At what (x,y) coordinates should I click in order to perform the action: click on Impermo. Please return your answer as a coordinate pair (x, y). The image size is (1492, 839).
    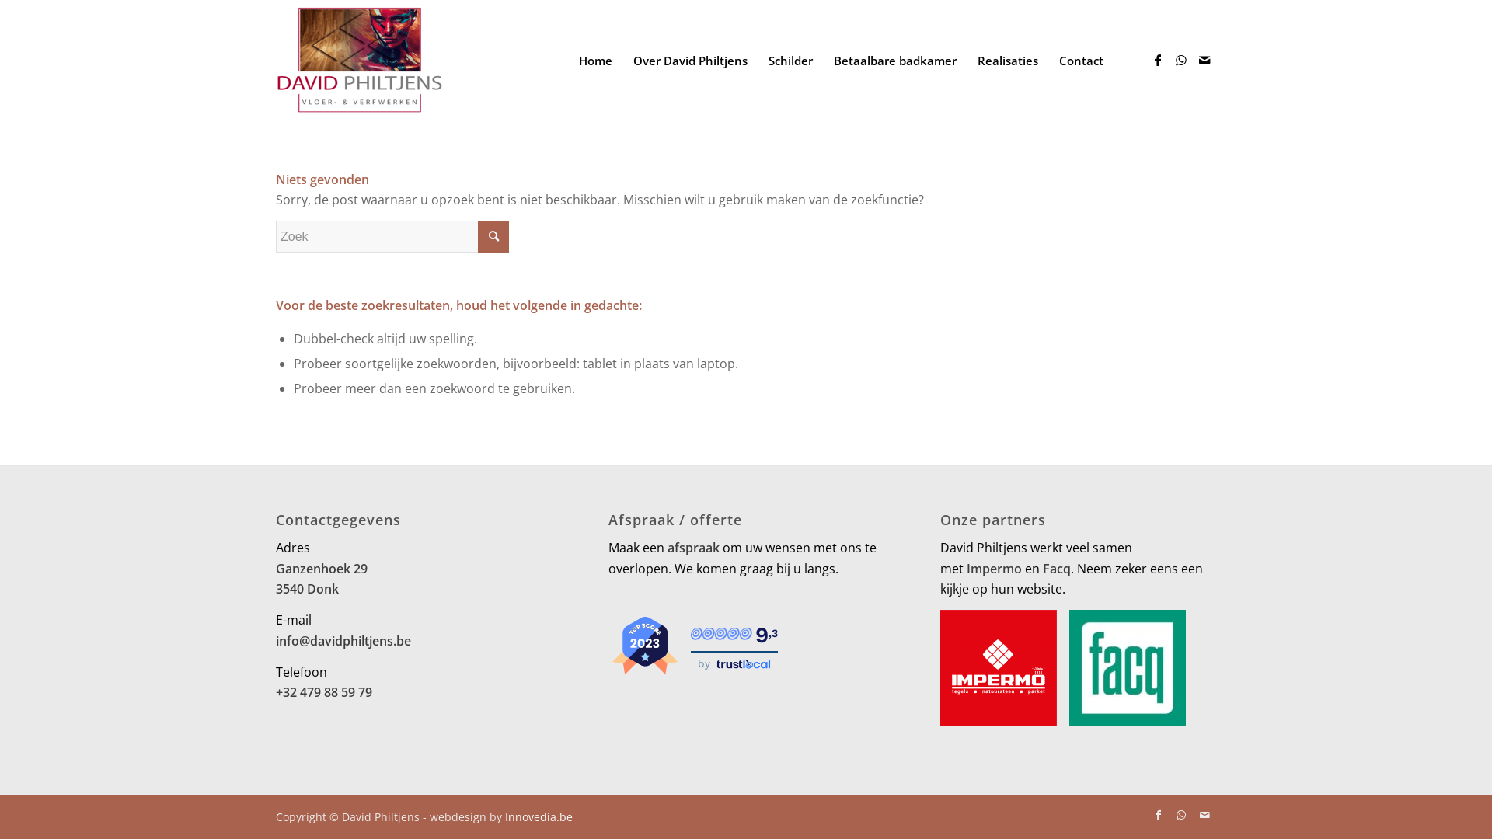
    Looking at the image, I should click on (995, 569).